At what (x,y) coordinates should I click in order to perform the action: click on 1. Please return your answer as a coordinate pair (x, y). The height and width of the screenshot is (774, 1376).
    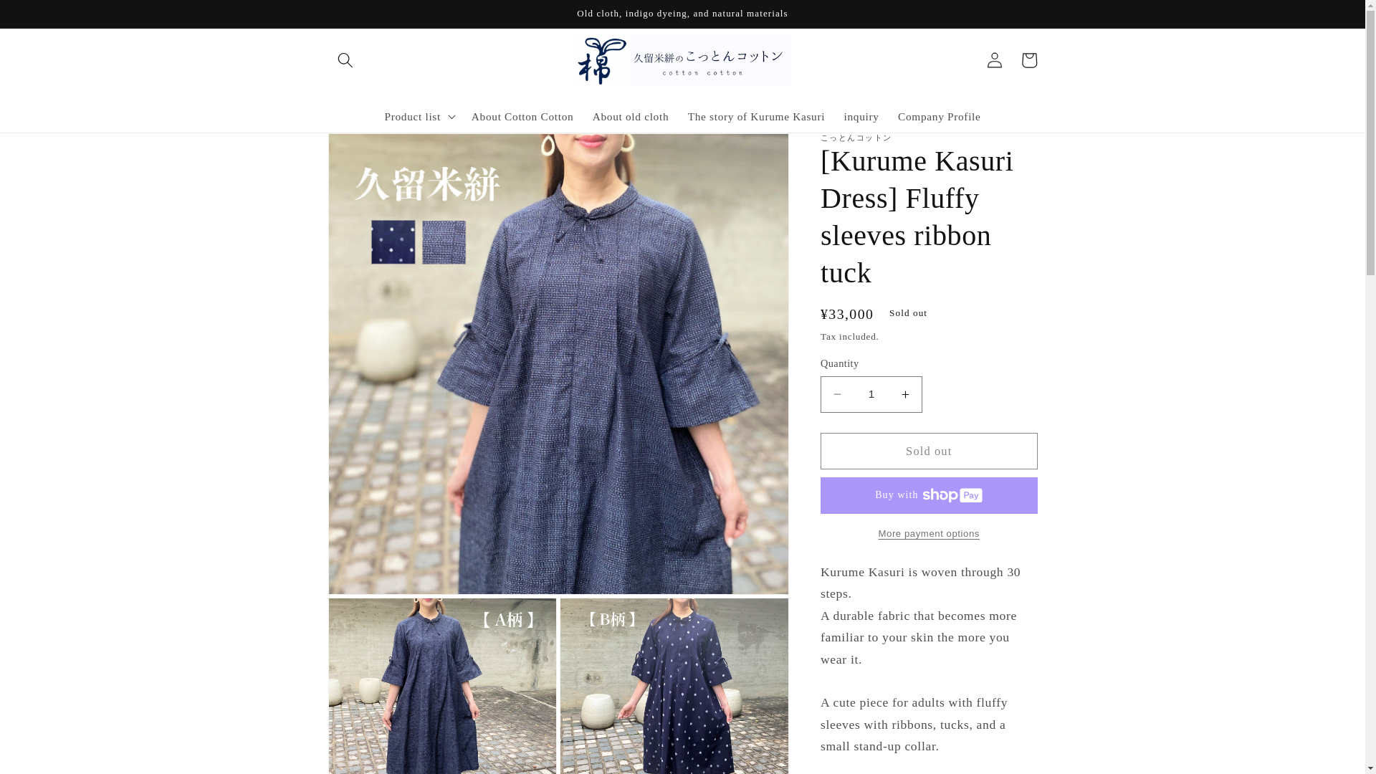
    Looking at the image, I should click on (871, 394).